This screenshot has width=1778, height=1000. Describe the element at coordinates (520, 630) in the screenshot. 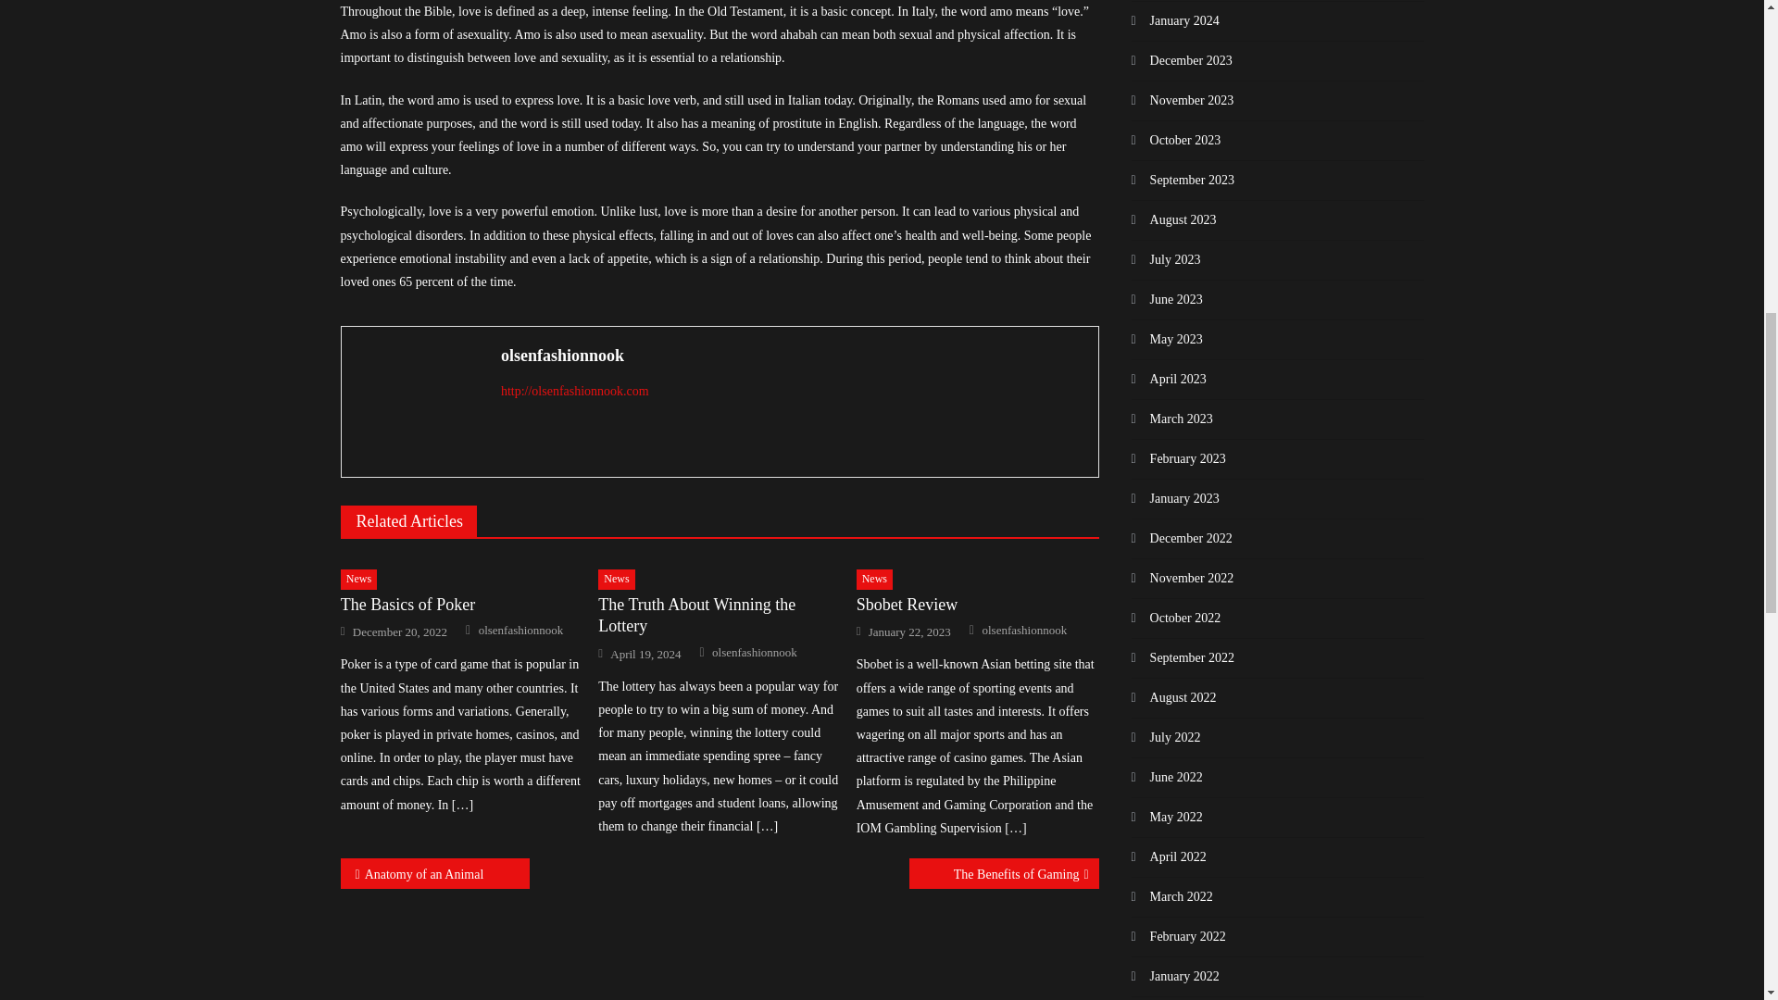

I see `olsenfashionnook` at that location.